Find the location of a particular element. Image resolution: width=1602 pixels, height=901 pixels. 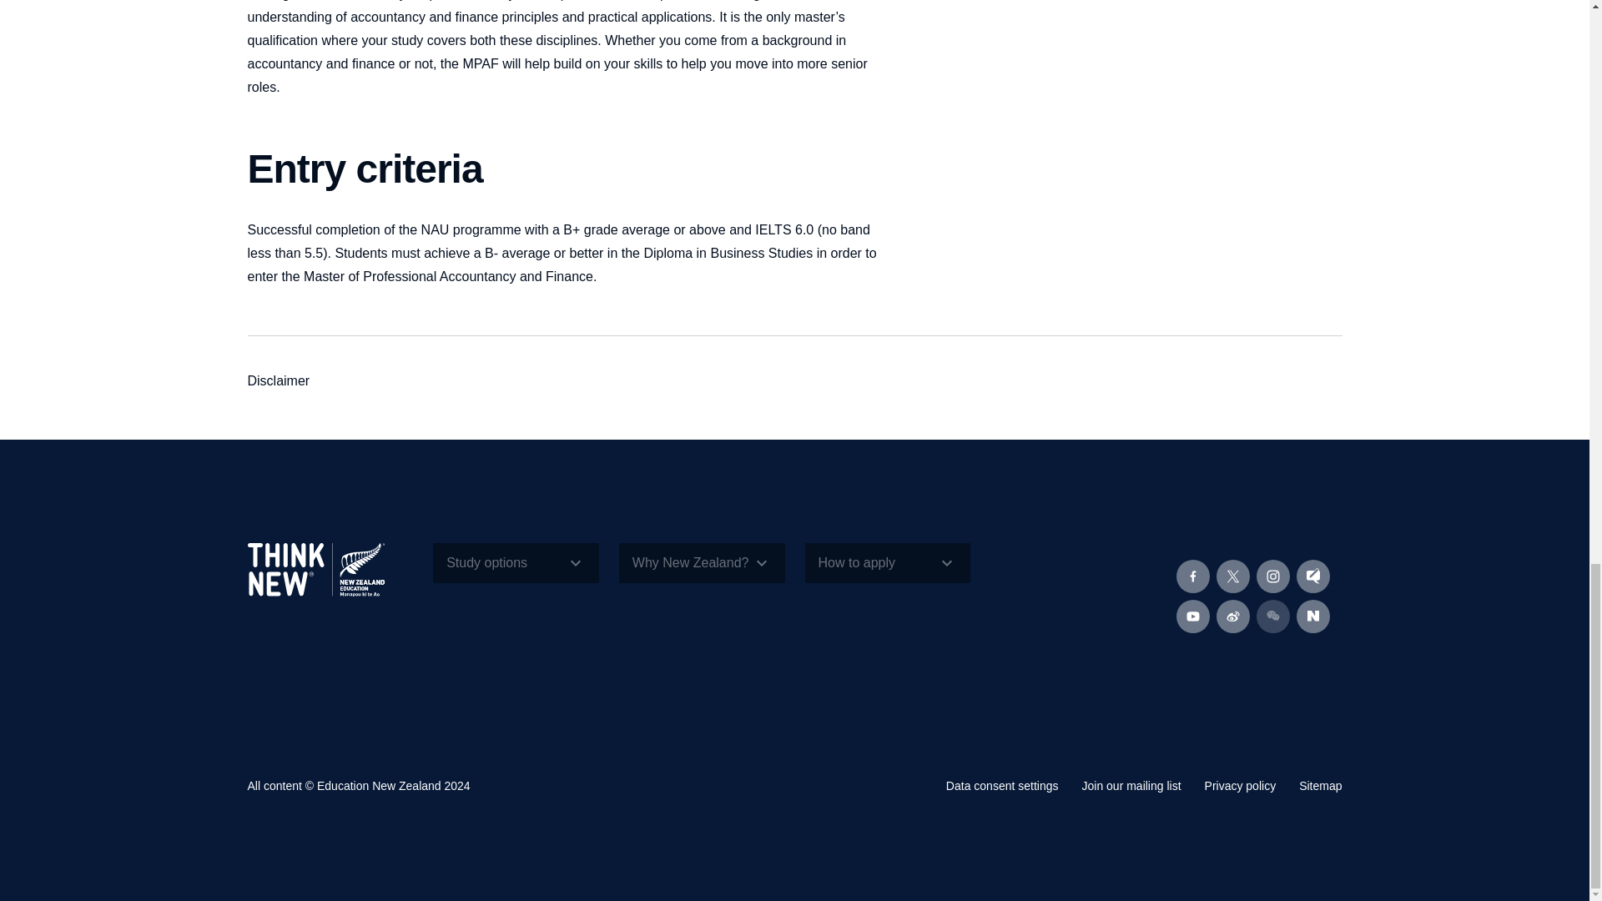

Twitter is located at coordinates (1232, 576).